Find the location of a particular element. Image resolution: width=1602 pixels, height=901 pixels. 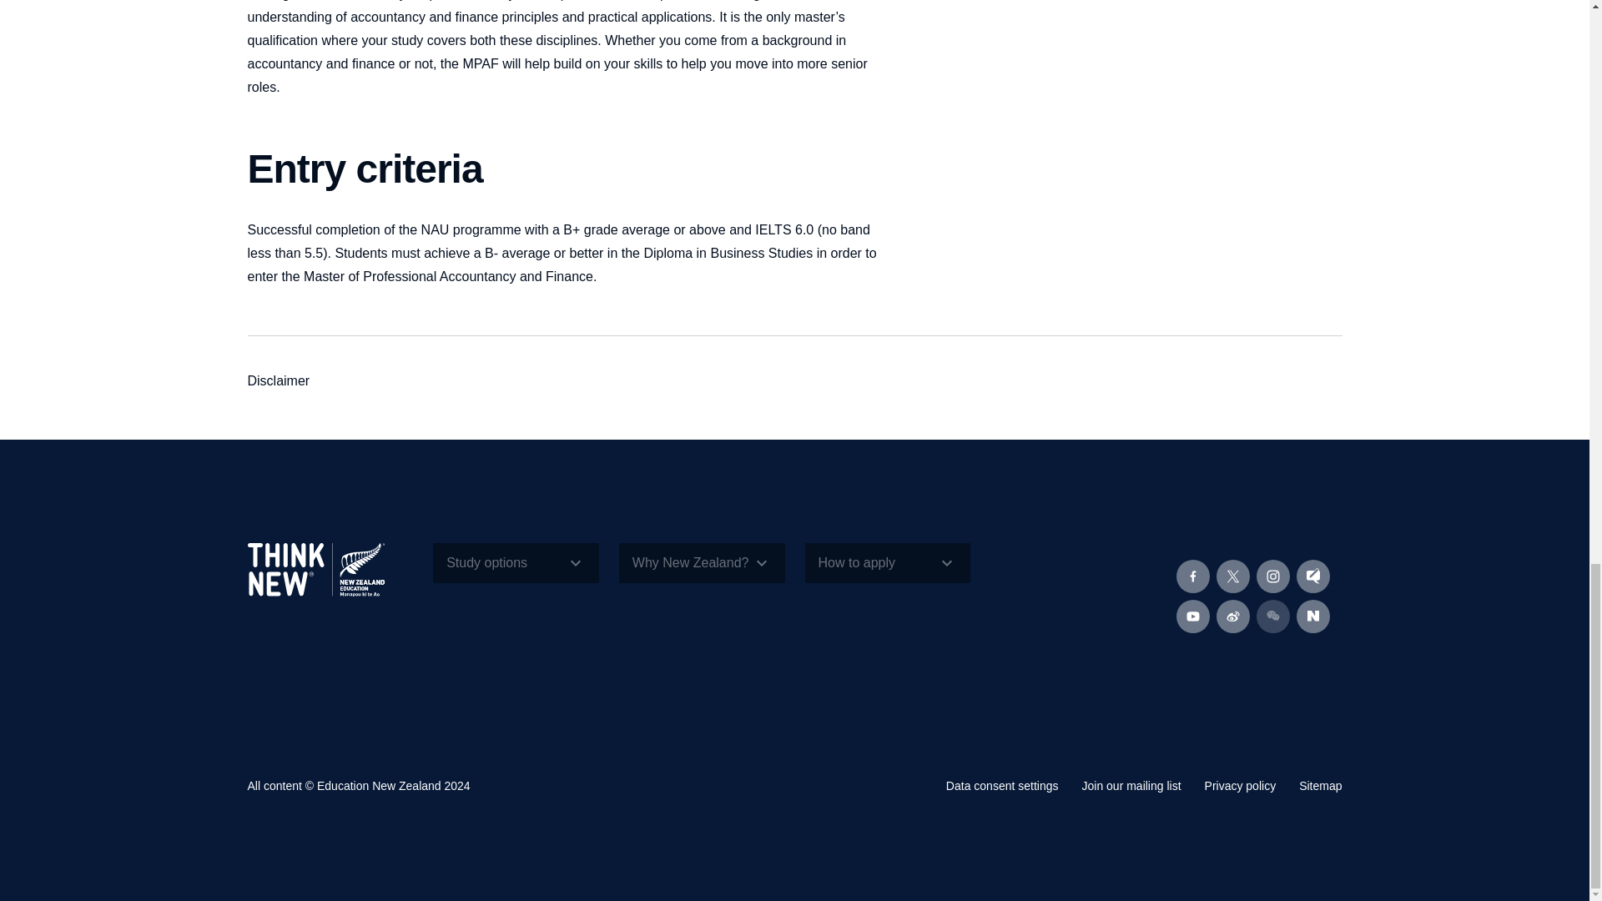

Twitter is located at coordinates (1232, 576).